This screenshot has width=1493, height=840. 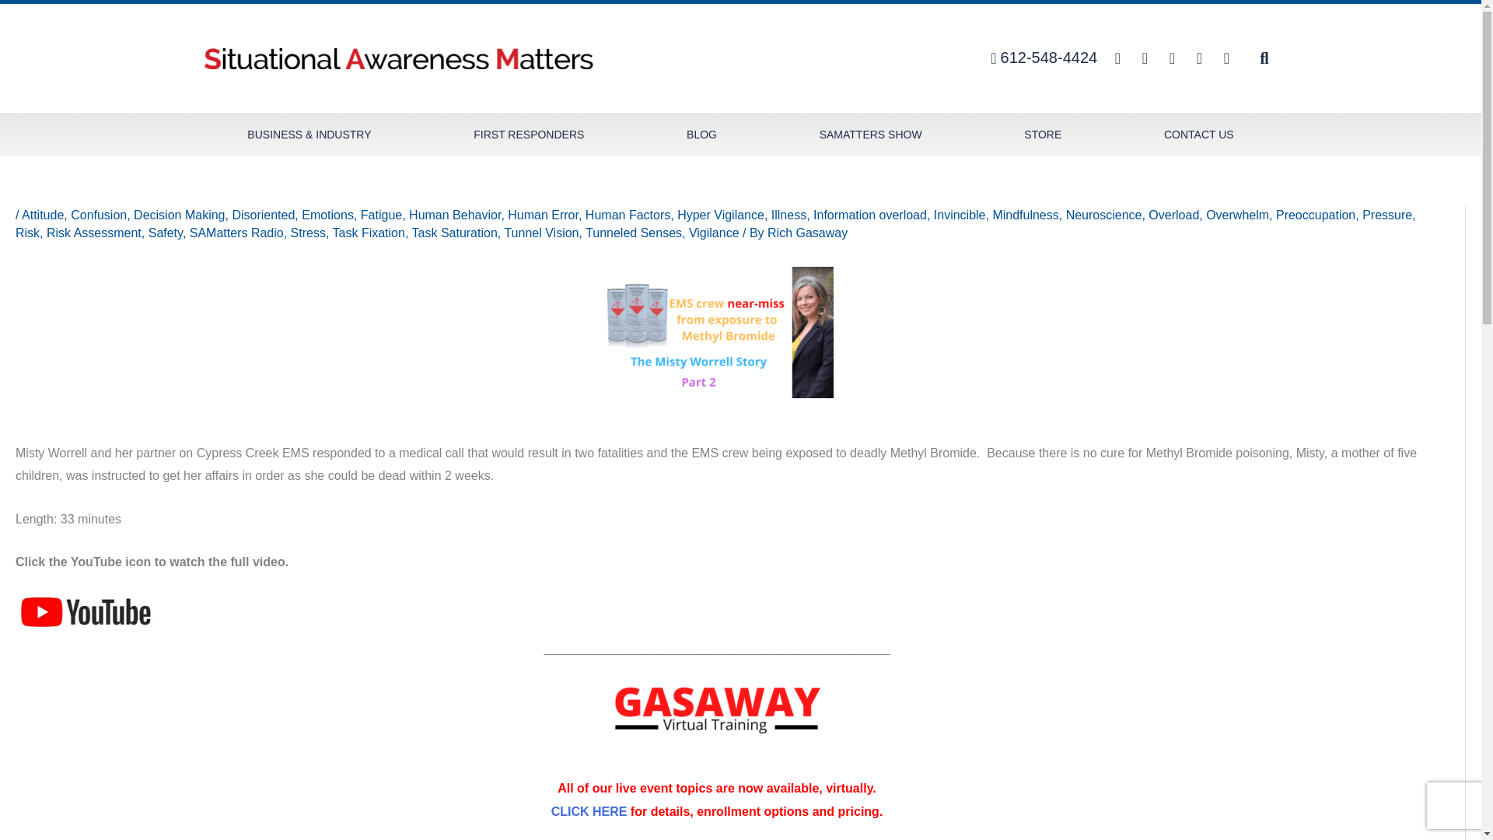 I want to click on Decision Making, so click(x=179, y=215).